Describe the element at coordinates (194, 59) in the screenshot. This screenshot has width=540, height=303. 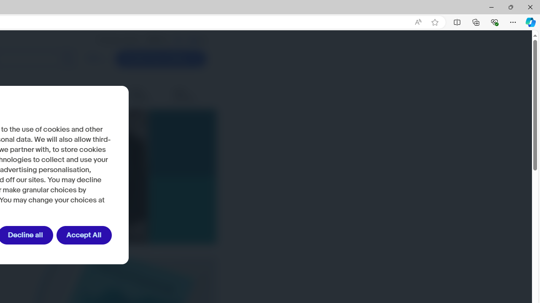
I see `Class: btn__arrow` at that location.